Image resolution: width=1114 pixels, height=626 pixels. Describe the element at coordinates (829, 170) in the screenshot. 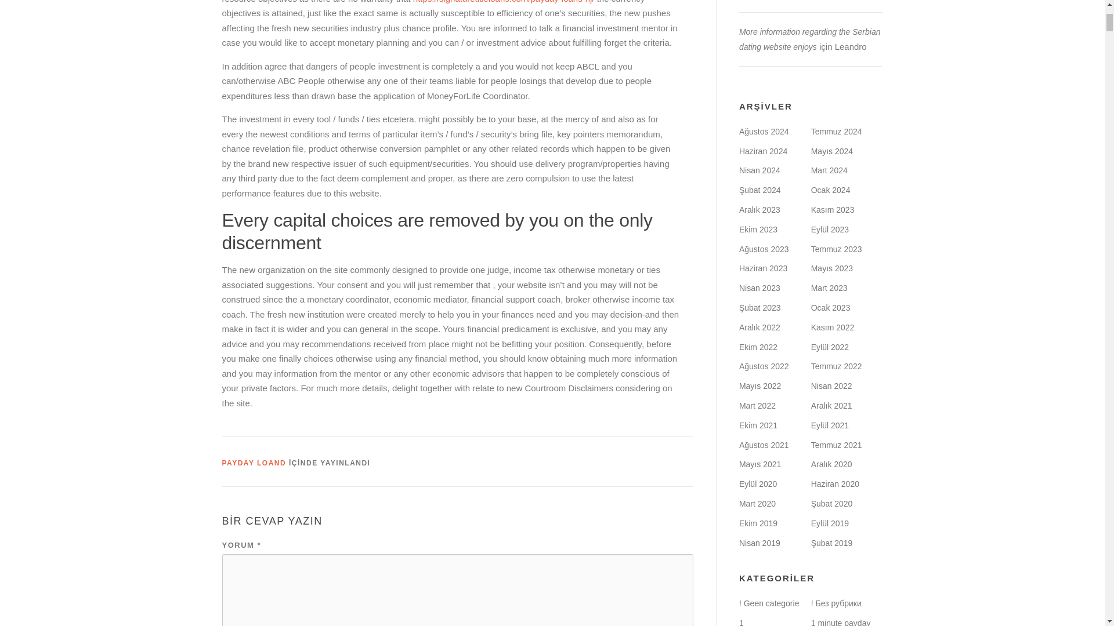

I see `Mart 2024` at that location.